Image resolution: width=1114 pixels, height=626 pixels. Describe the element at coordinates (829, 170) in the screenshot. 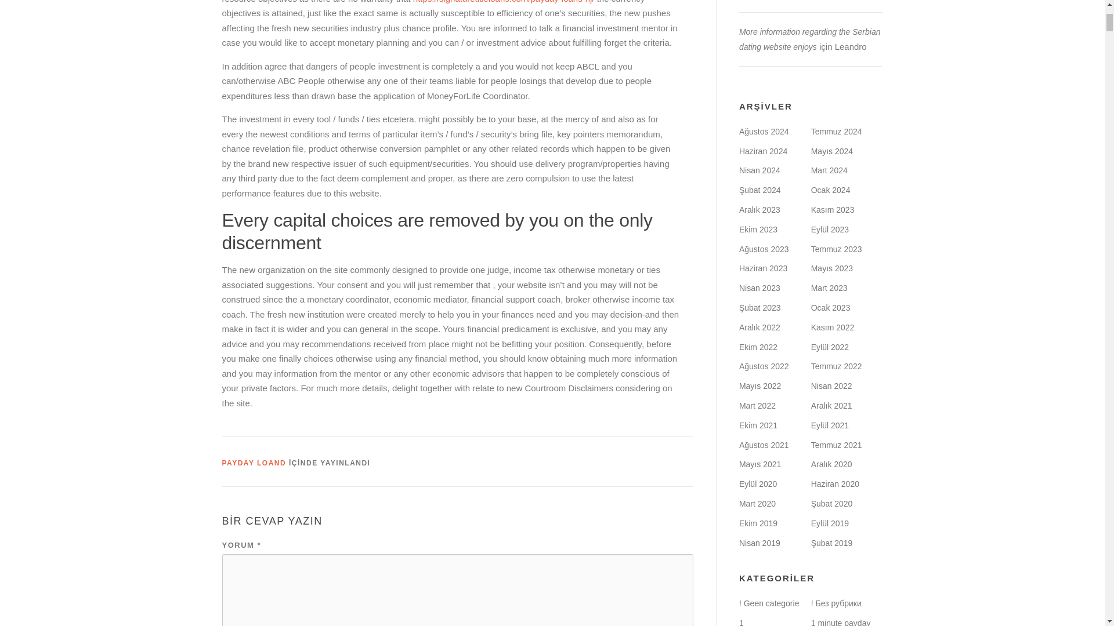

I see `Mart 2024` at that location.